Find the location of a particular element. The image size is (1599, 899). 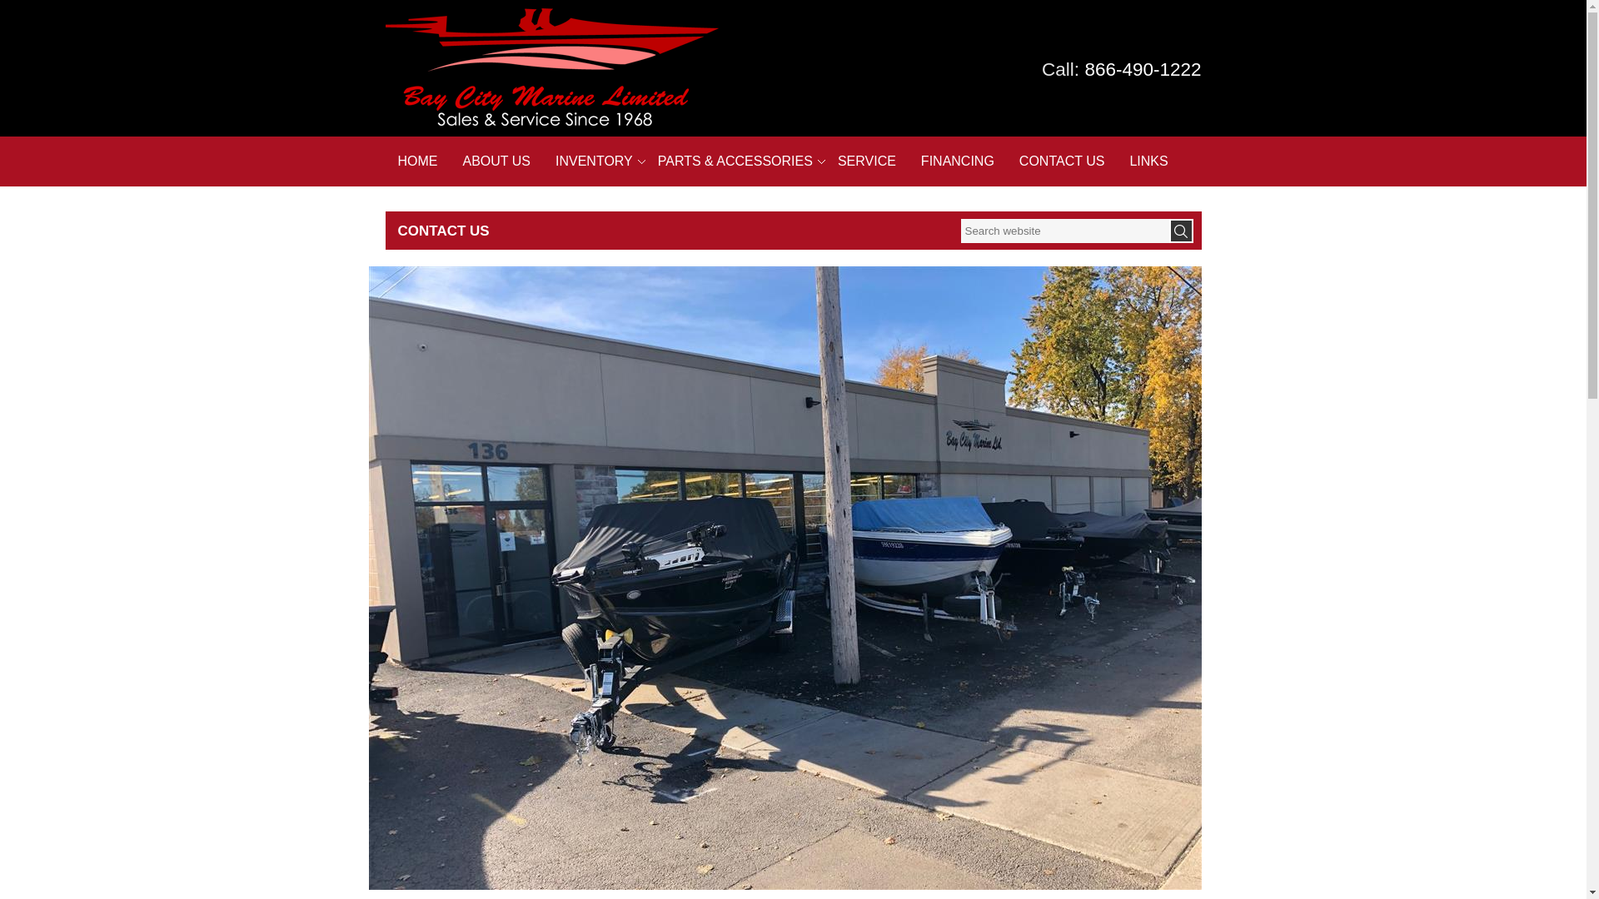

866-490-1222 is located at coordinates (1143, 70).